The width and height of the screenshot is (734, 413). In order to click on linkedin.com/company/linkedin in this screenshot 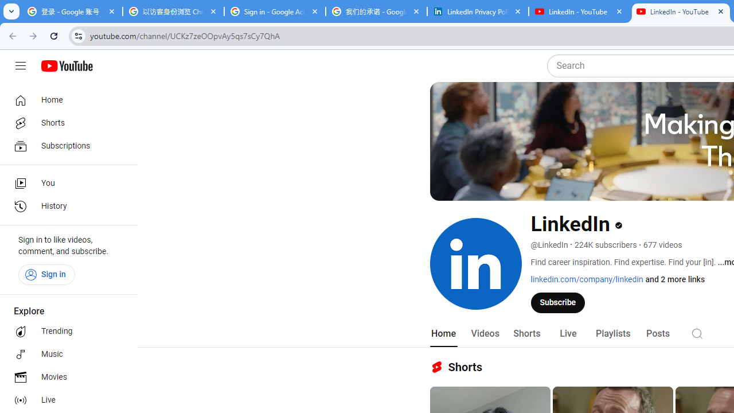, I will do `click(587, 279)`.